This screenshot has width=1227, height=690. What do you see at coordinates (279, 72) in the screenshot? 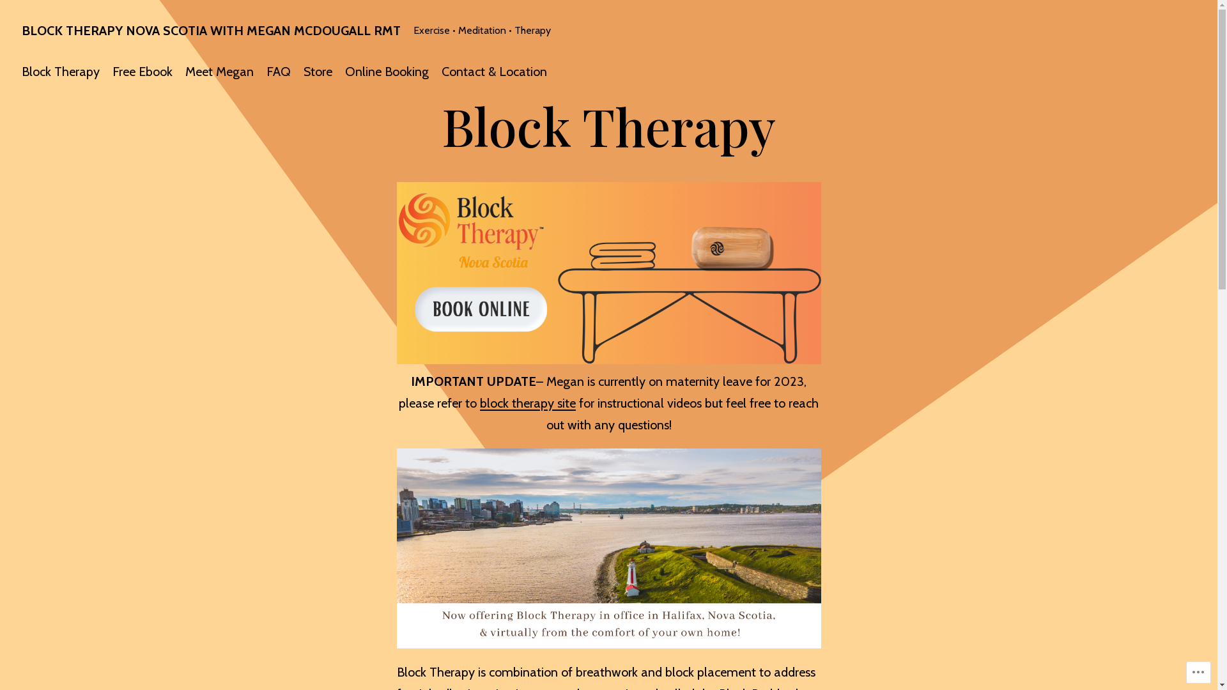
I see `FAQ` at bounding box center [279, 72].